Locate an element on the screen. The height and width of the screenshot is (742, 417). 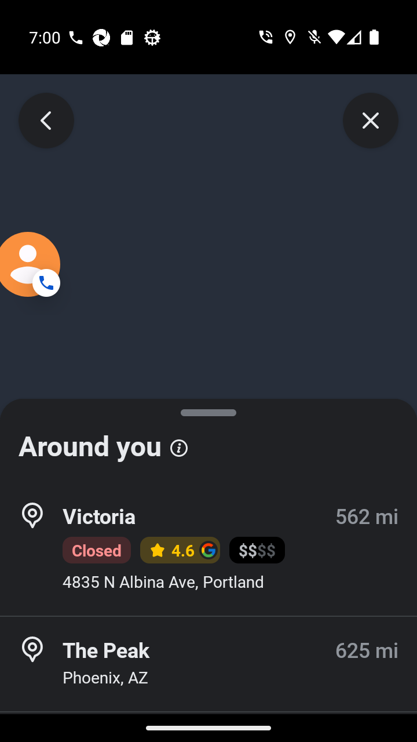
The peak 897 mi is located at coordinates (209, 727).